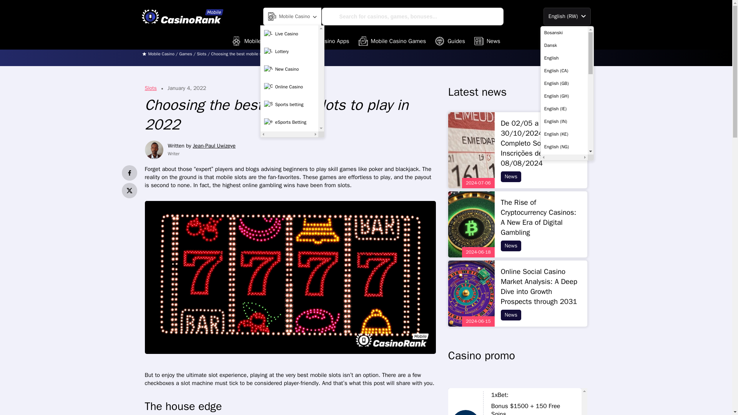 This screenshot has height=415, width=738. I want to click on Shqip, so click(564, 274).